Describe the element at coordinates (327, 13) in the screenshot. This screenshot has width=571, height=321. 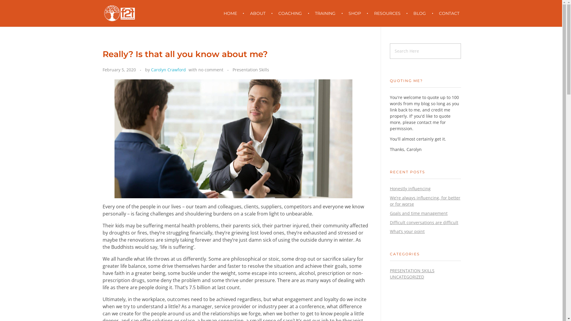
I see `TRAINING` at that location.